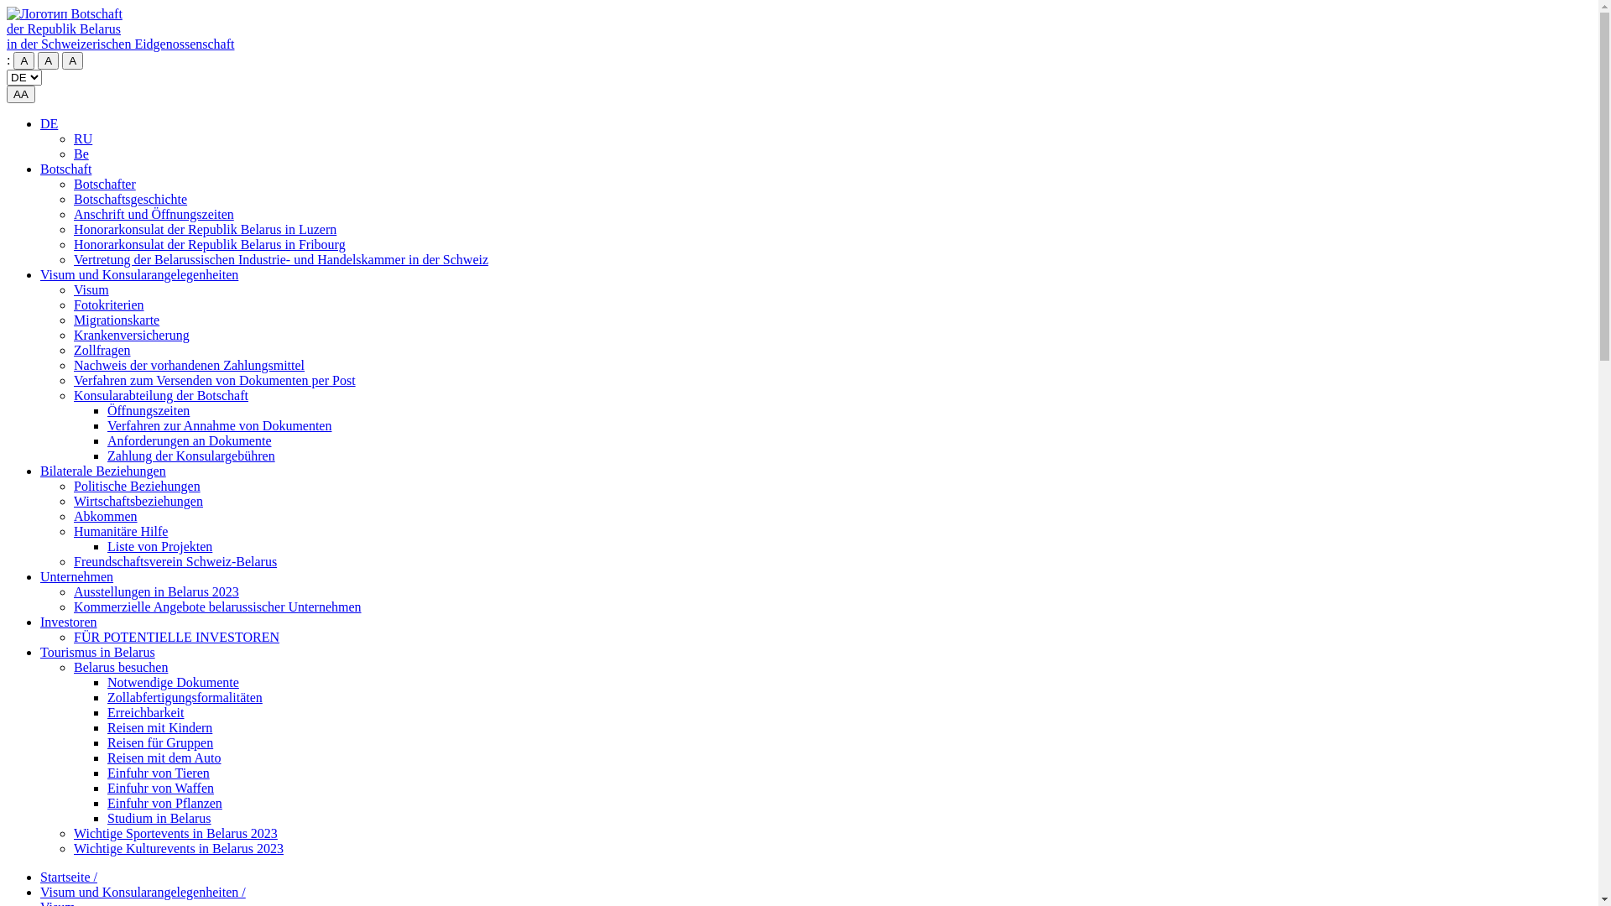 Image resolution: width=1611 pixels, height=906 pixels. Describe the element at coordinates (49, 123) in the screenshot. I see `DE` at that location.